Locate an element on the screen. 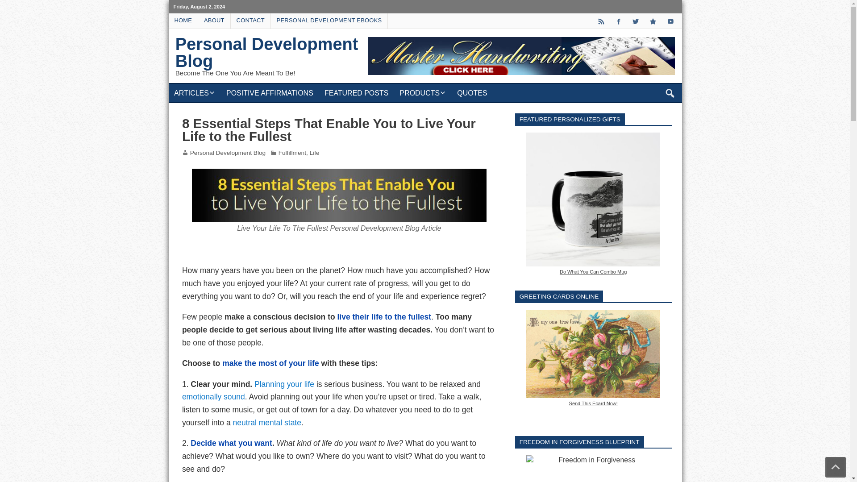 The height and width of the screenshot is (482, 857). Be The Master Of Your Day Ebook is located at coordinates (284, 384).